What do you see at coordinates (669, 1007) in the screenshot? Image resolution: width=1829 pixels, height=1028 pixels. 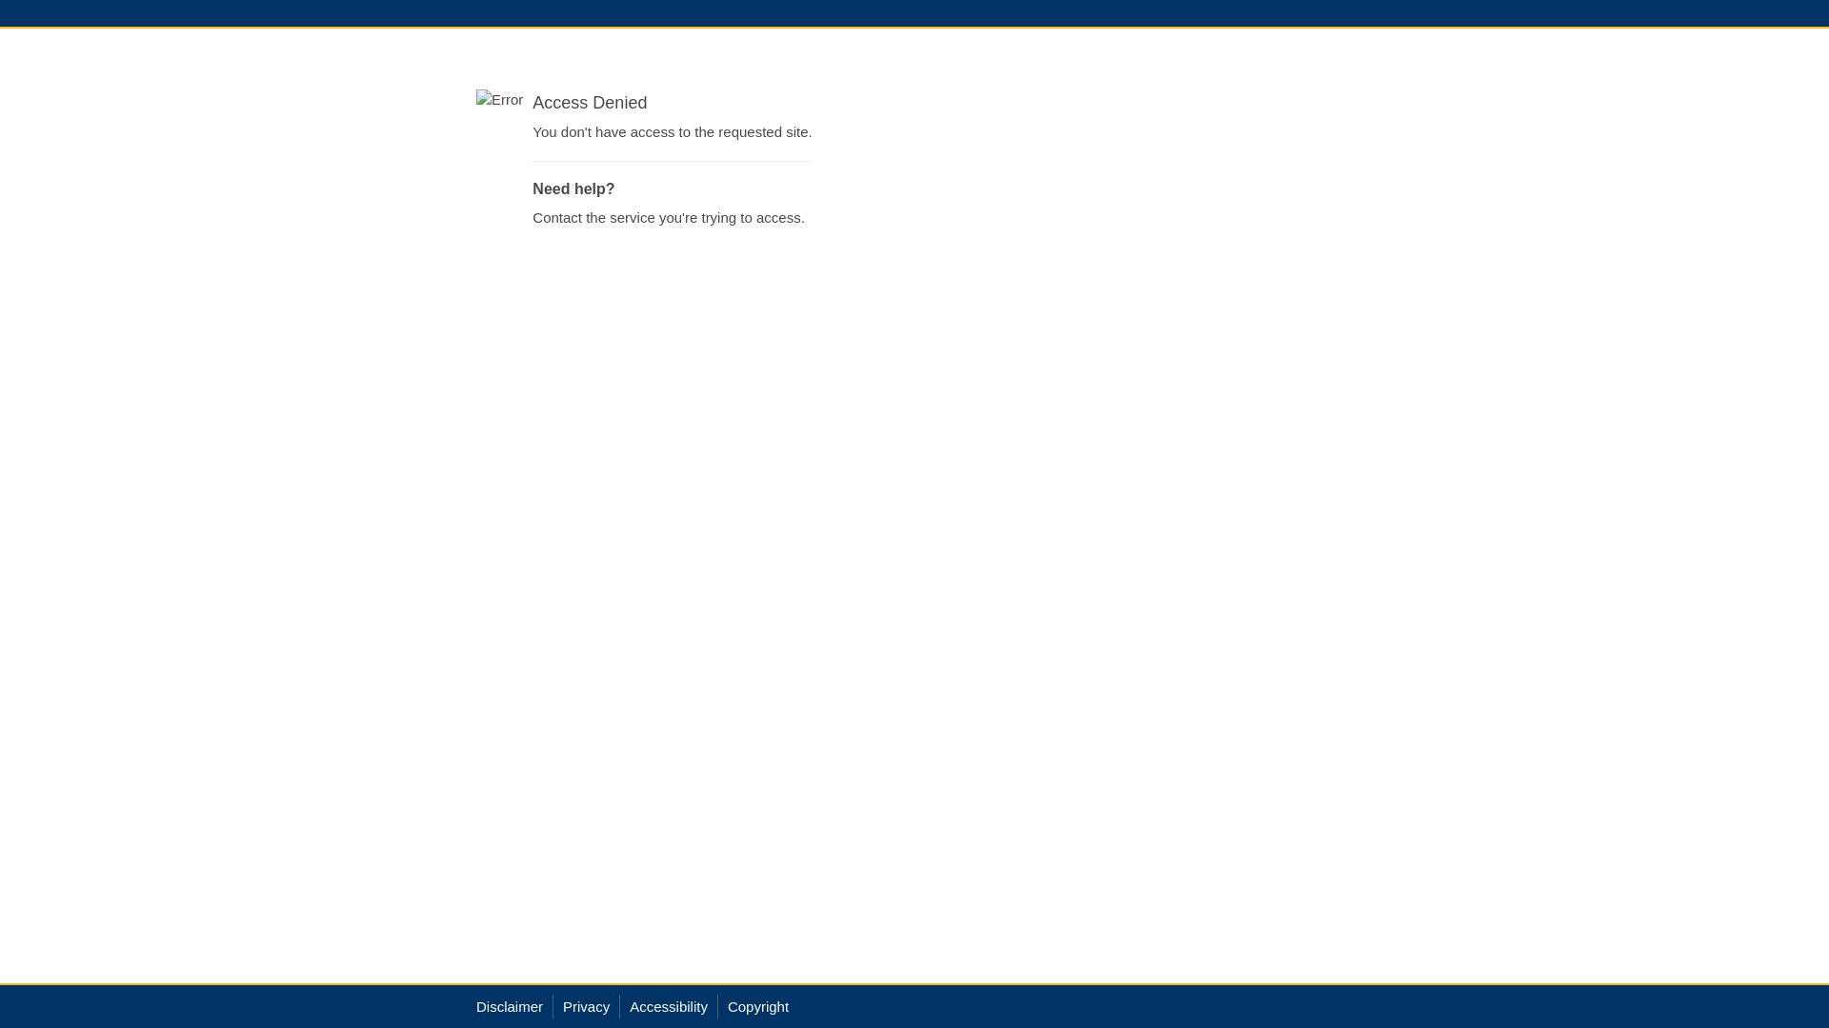 I see `Accessibility` at bounding box center [669, 1007].